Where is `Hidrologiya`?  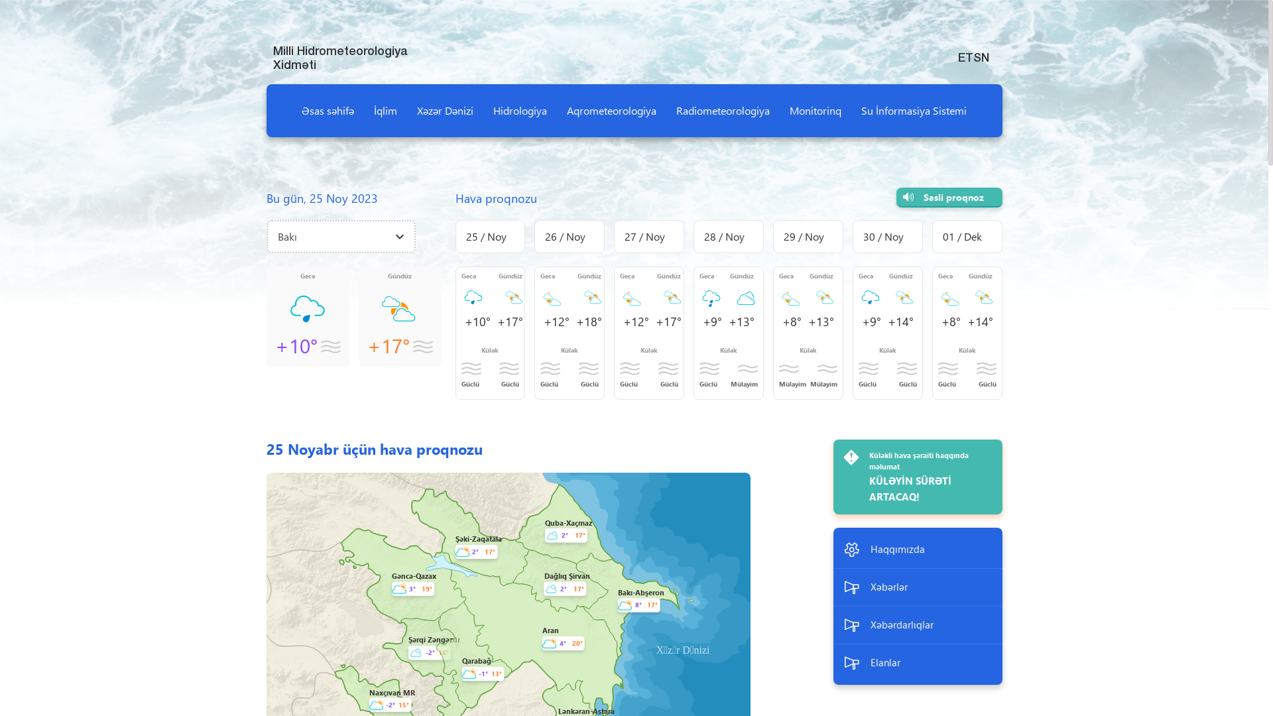 Hidrologiya is located at coordinates (520, 111).